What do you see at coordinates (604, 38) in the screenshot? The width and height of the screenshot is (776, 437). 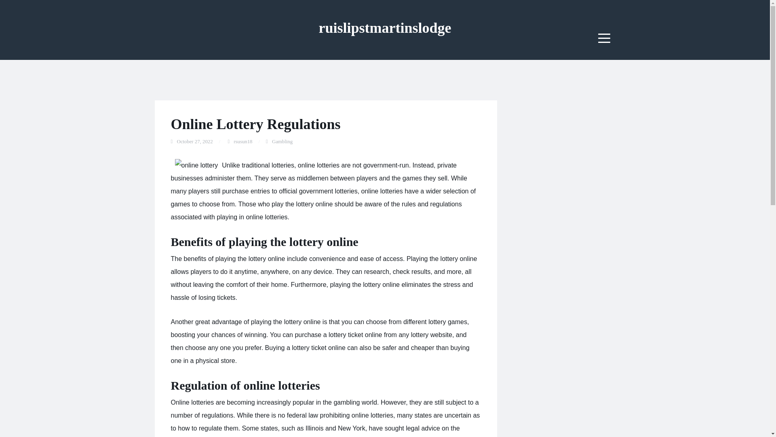 I see `Menu` at bounding box center [604, 38].